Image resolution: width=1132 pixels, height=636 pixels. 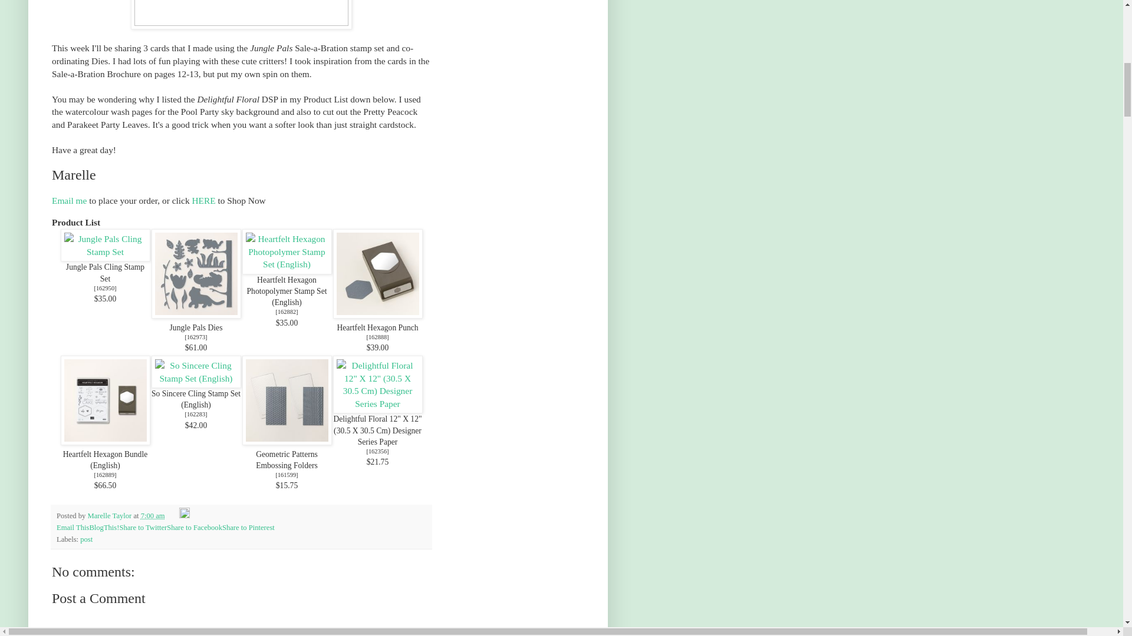 What do you see at coordinates (153, 516) in the screenshot?
I see `7:00 am` at bounding box center [153, 516].